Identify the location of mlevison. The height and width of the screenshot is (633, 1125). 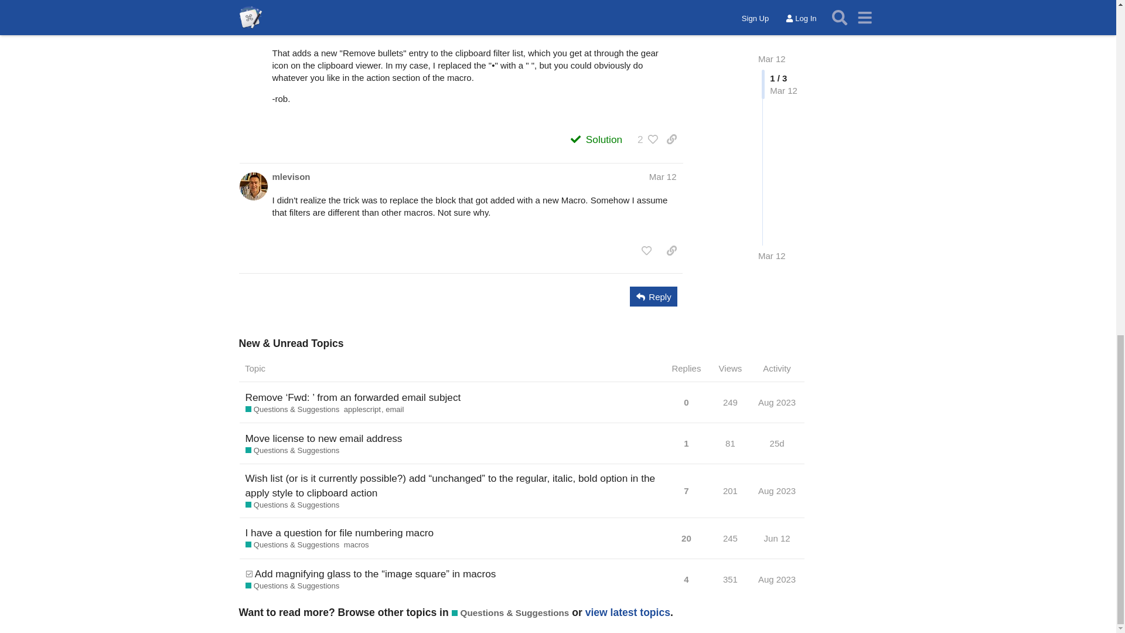
(291, 176).